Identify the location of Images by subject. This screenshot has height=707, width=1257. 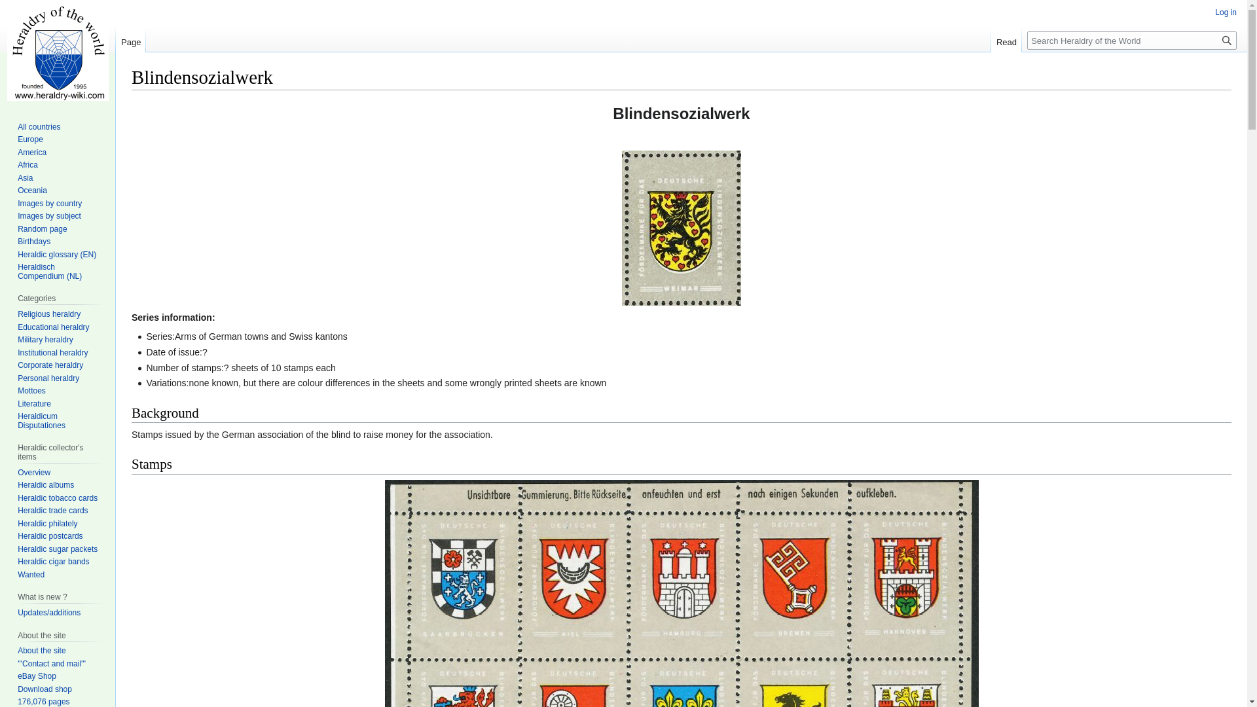
(49, 215).